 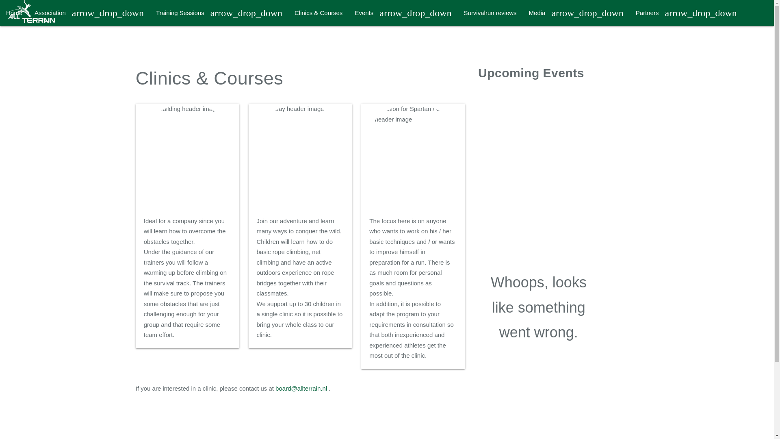 I want to click on Contact, so click(x=17, y=39).